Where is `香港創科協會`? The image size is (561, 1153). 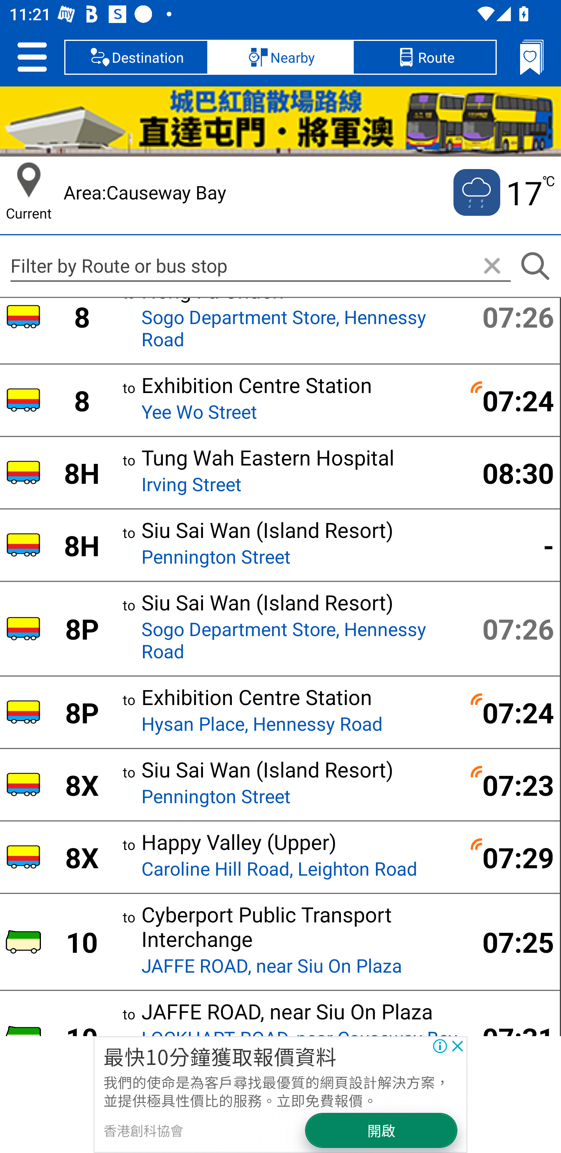
香港創科協會 is located at coordinates (143, 1130).